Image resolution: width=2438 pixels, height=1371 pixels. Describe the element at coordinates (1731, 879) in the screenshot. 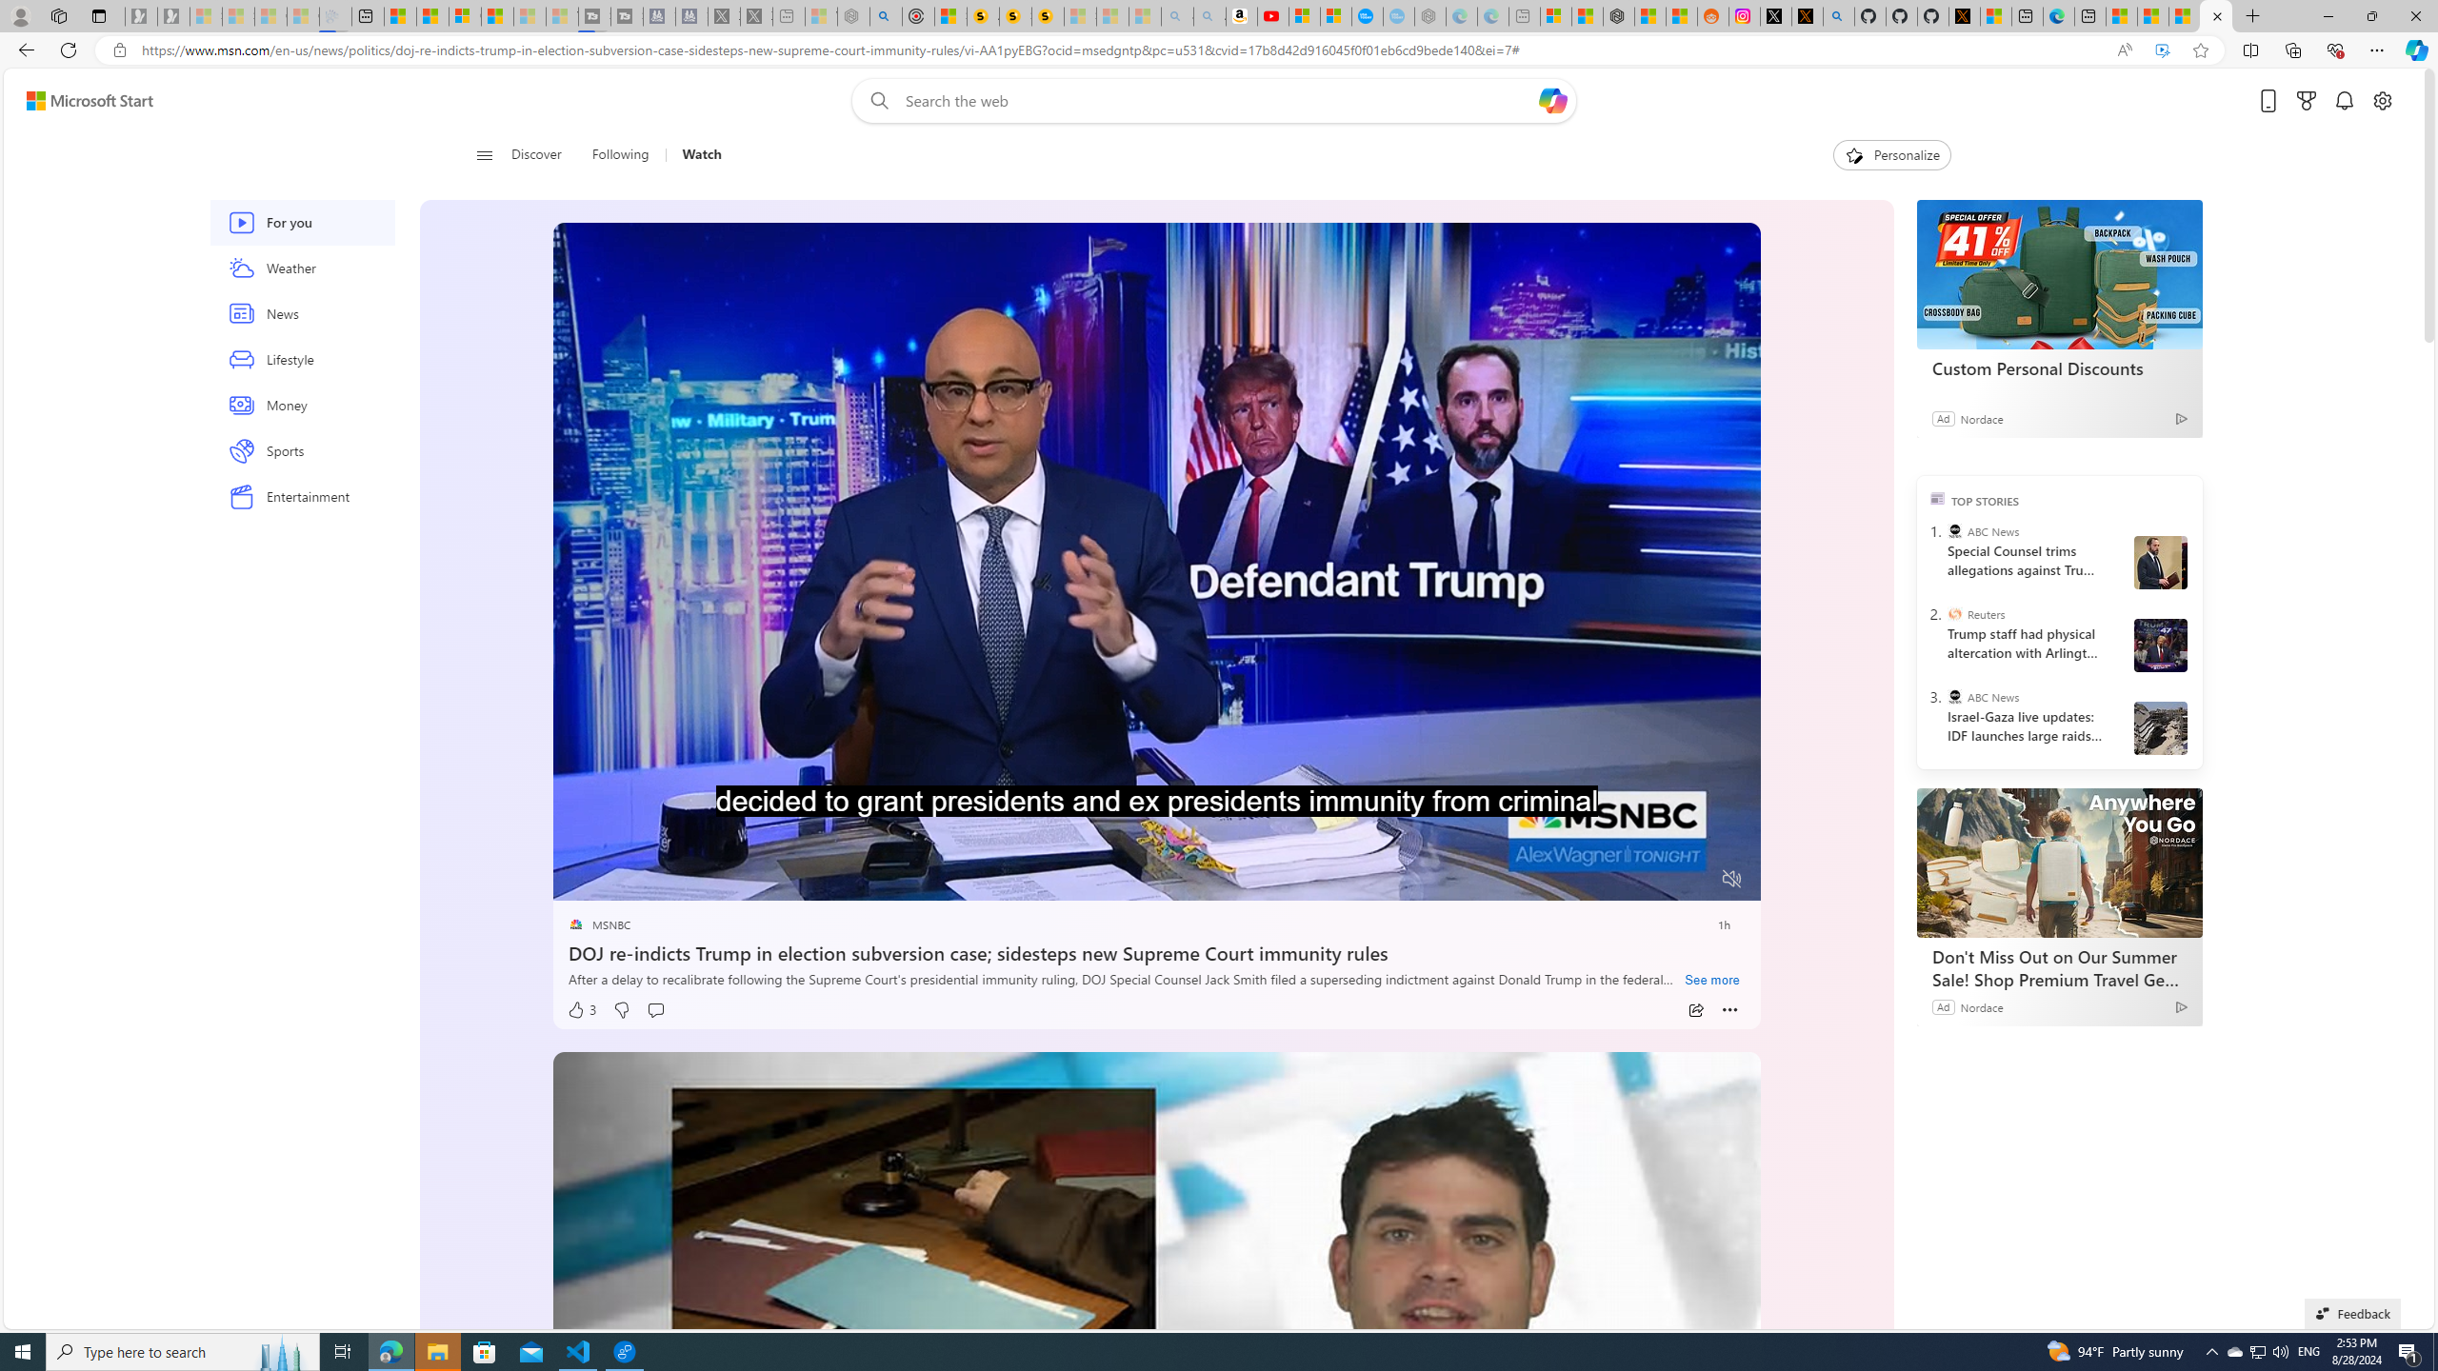

I see `Unmute` at that location.